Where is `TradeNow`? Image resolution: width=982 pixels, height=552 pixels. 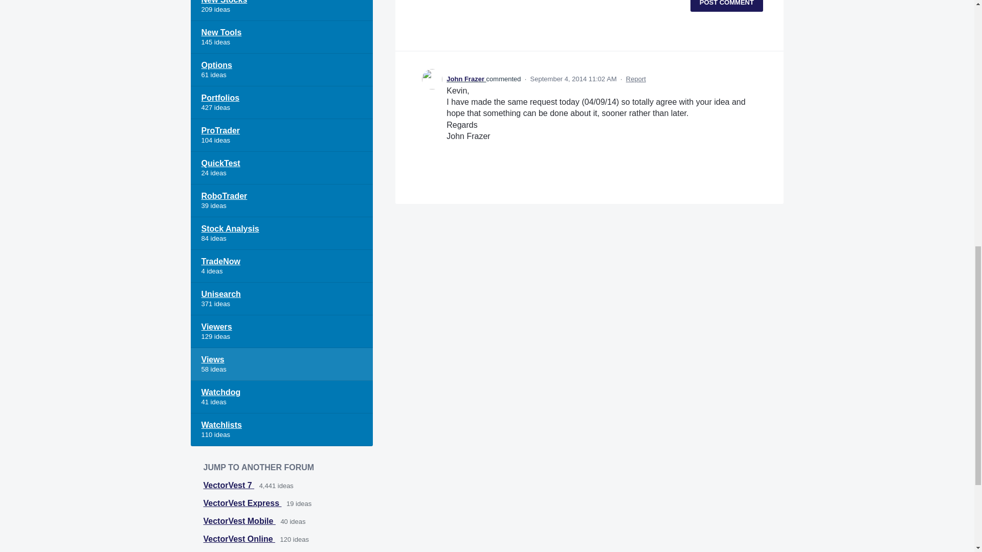 TradeNow is located at coordinates (281, 266).